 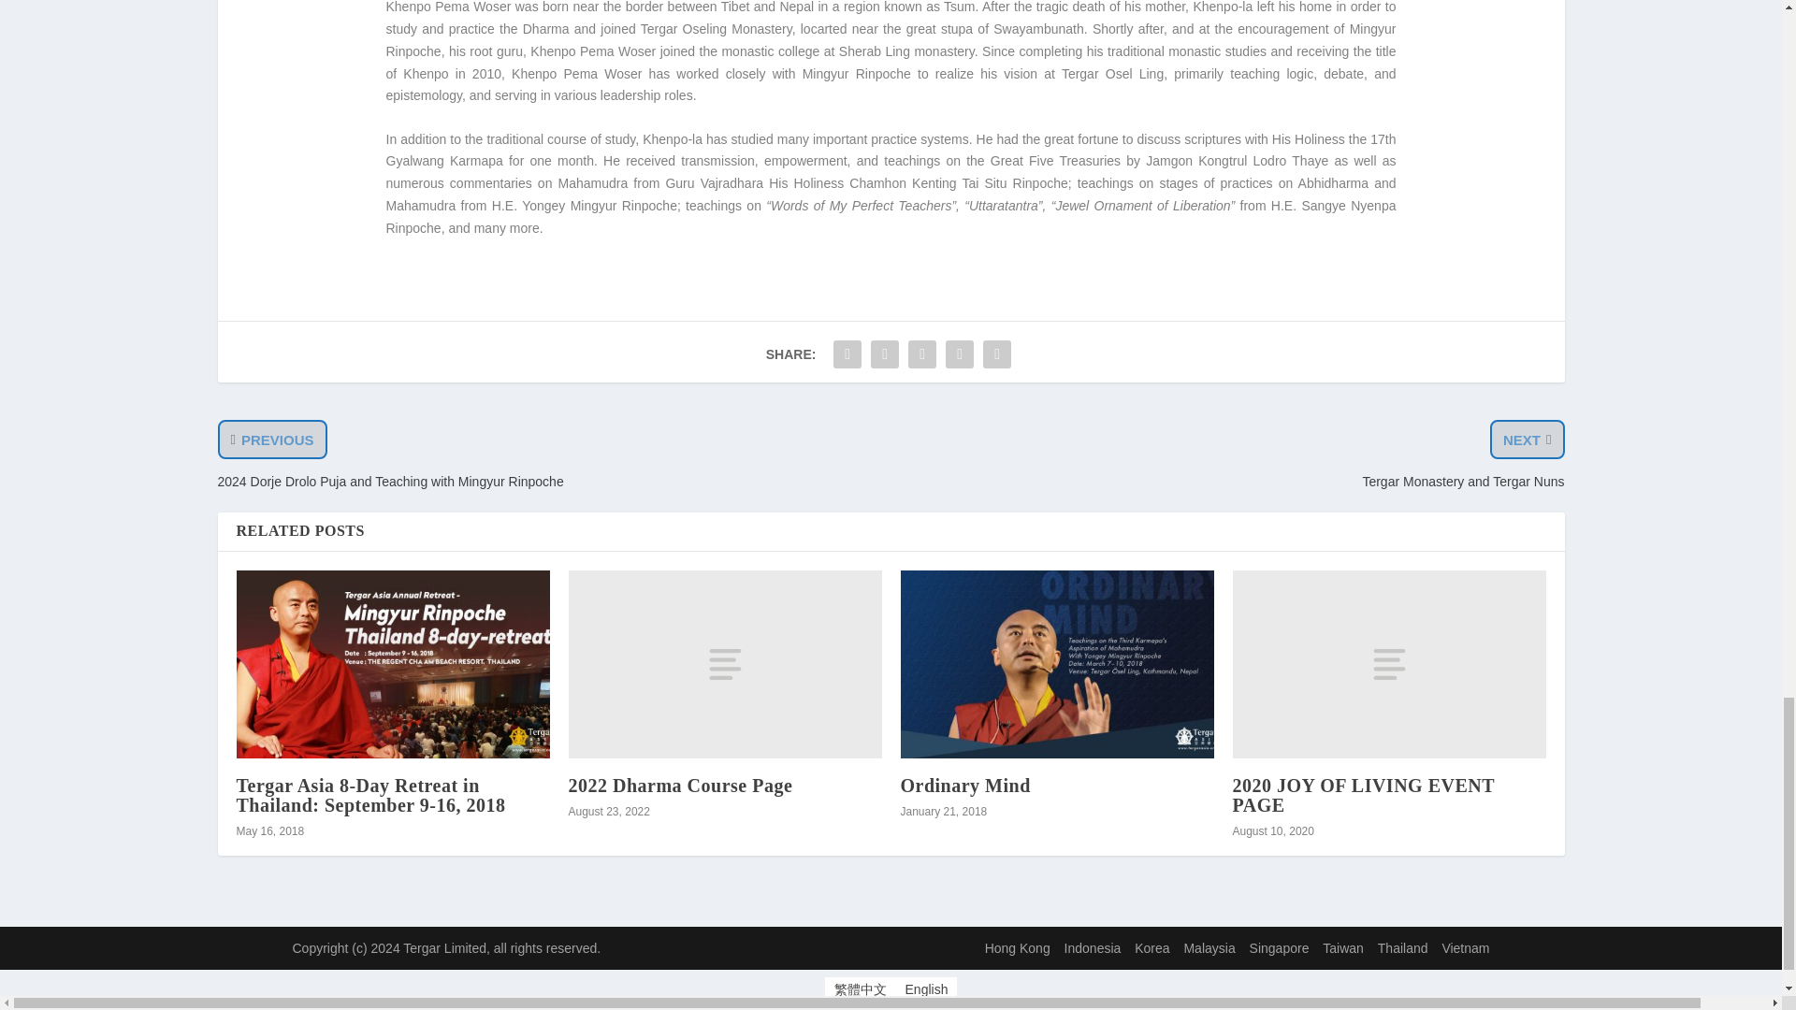 What do you see at coordinates (392, 664) in the screenshot?
I see `Tergar Asia 8-Day Retreat in Thailand: September 9-16, 2018` at bounding box center [392, 664].